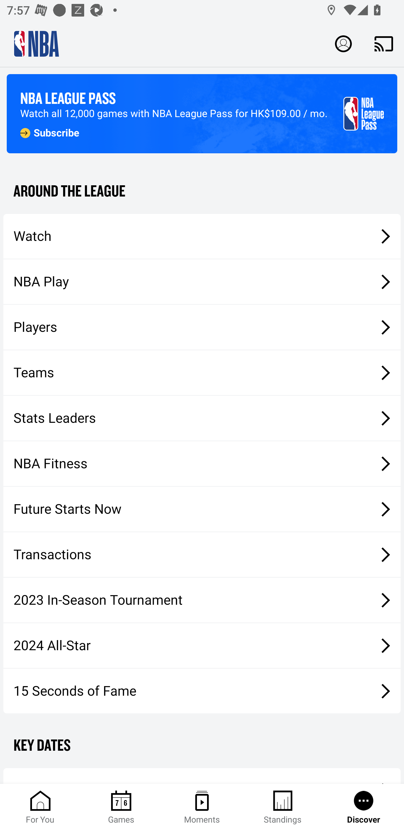 This screenshot has width=404, height=831. I want to click on Players, so click(202, 327).